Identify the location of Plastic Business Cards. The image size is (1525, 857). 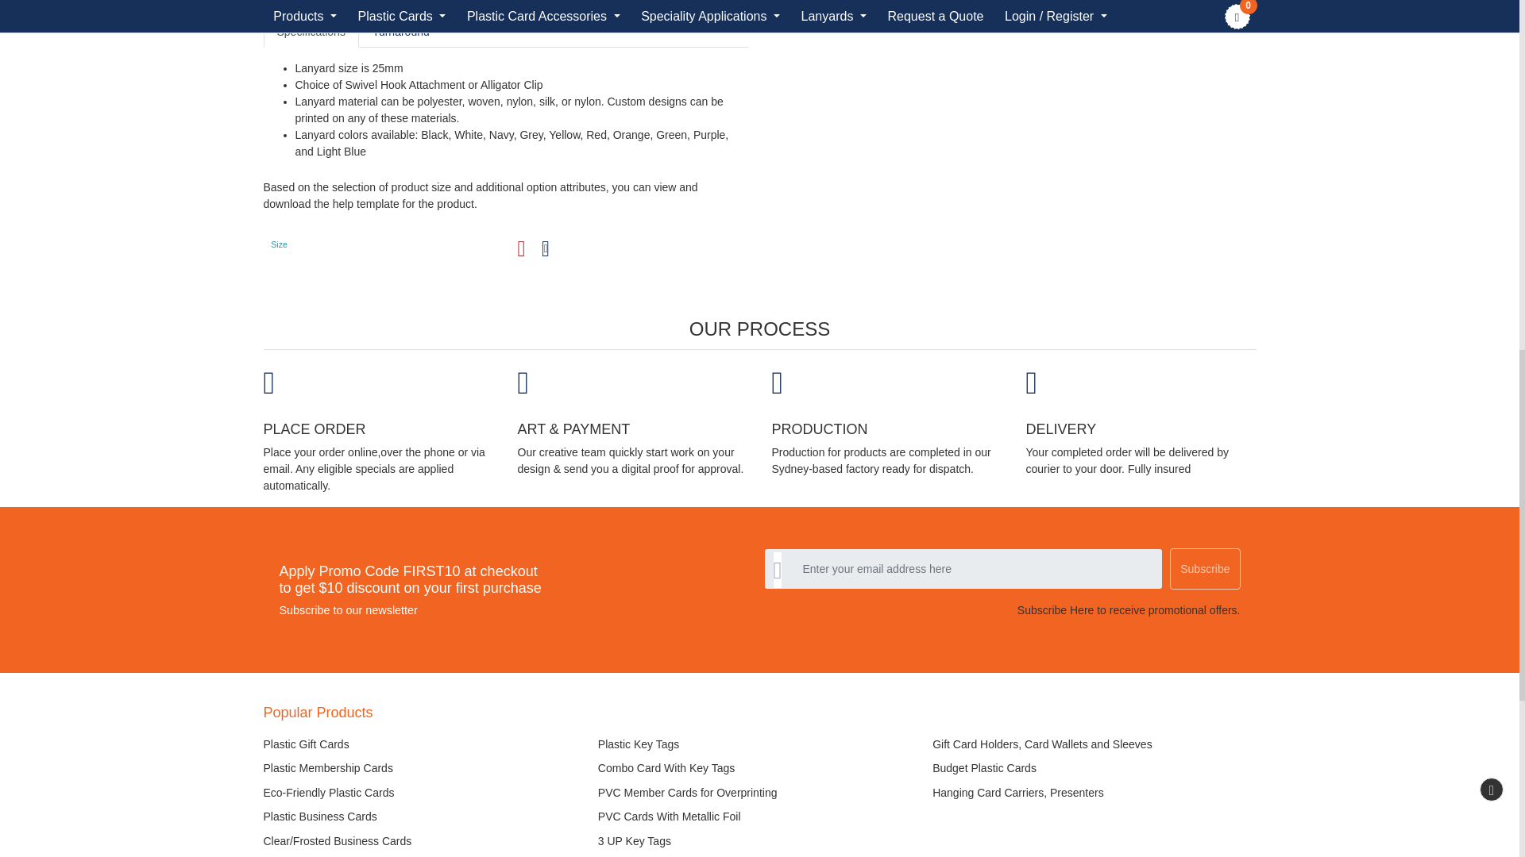
(426, 813).